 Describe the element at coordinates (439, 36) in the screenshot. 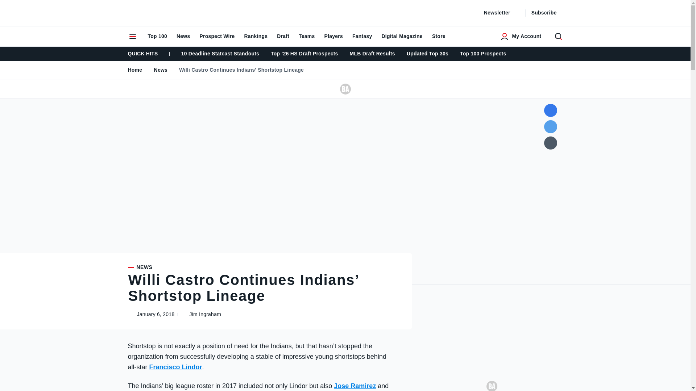

I see `Store` at that location.